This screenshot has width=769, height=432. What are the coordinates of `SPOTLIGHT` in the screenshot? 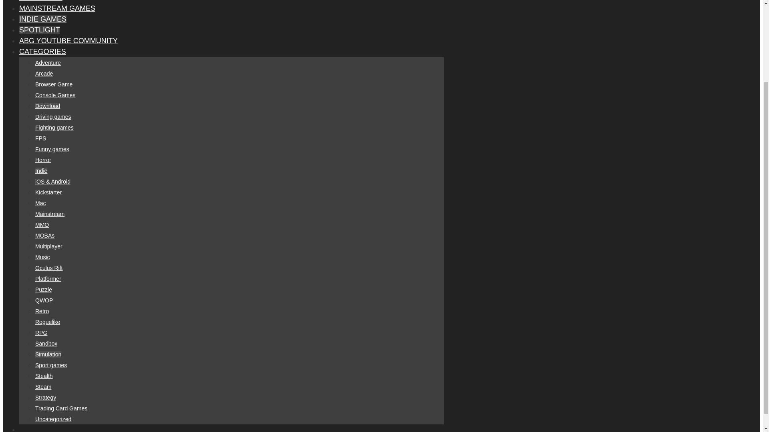 It's located at (39, 30).